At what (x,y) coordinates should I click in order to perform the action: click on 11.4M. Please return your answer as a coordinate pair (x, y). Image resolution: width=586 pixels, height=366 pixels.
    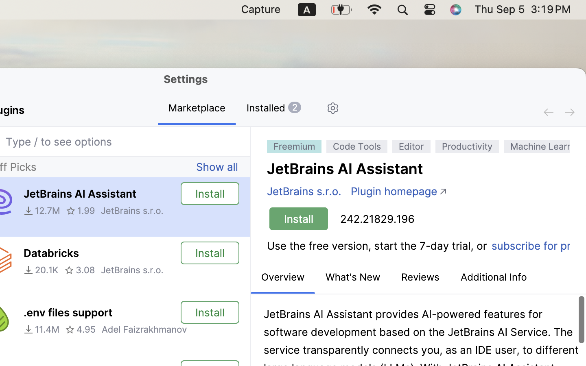
    Looking at the image, I should click on (42, 329).